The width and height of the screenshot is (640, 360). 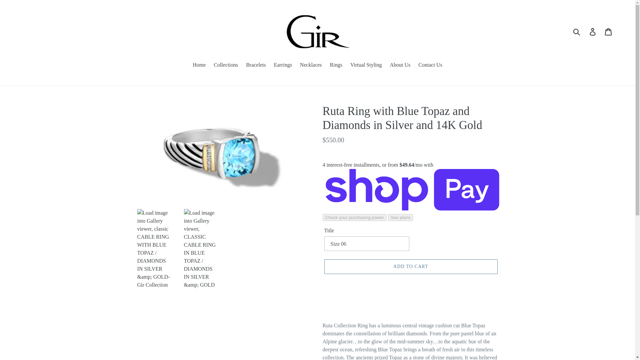 I want to click on Bracelets, so click(x=256, y=65).